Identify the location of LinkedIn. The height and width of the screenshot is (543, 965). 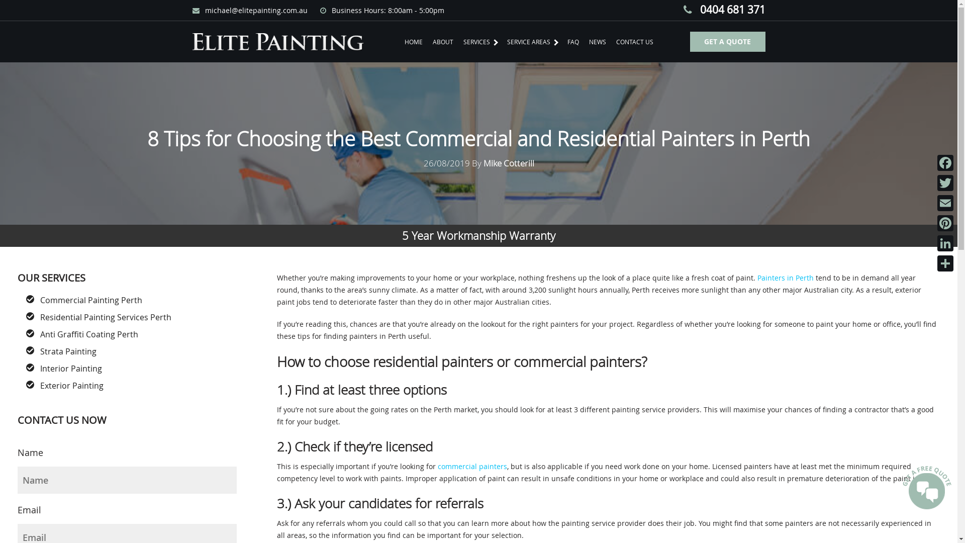
(945, 243).